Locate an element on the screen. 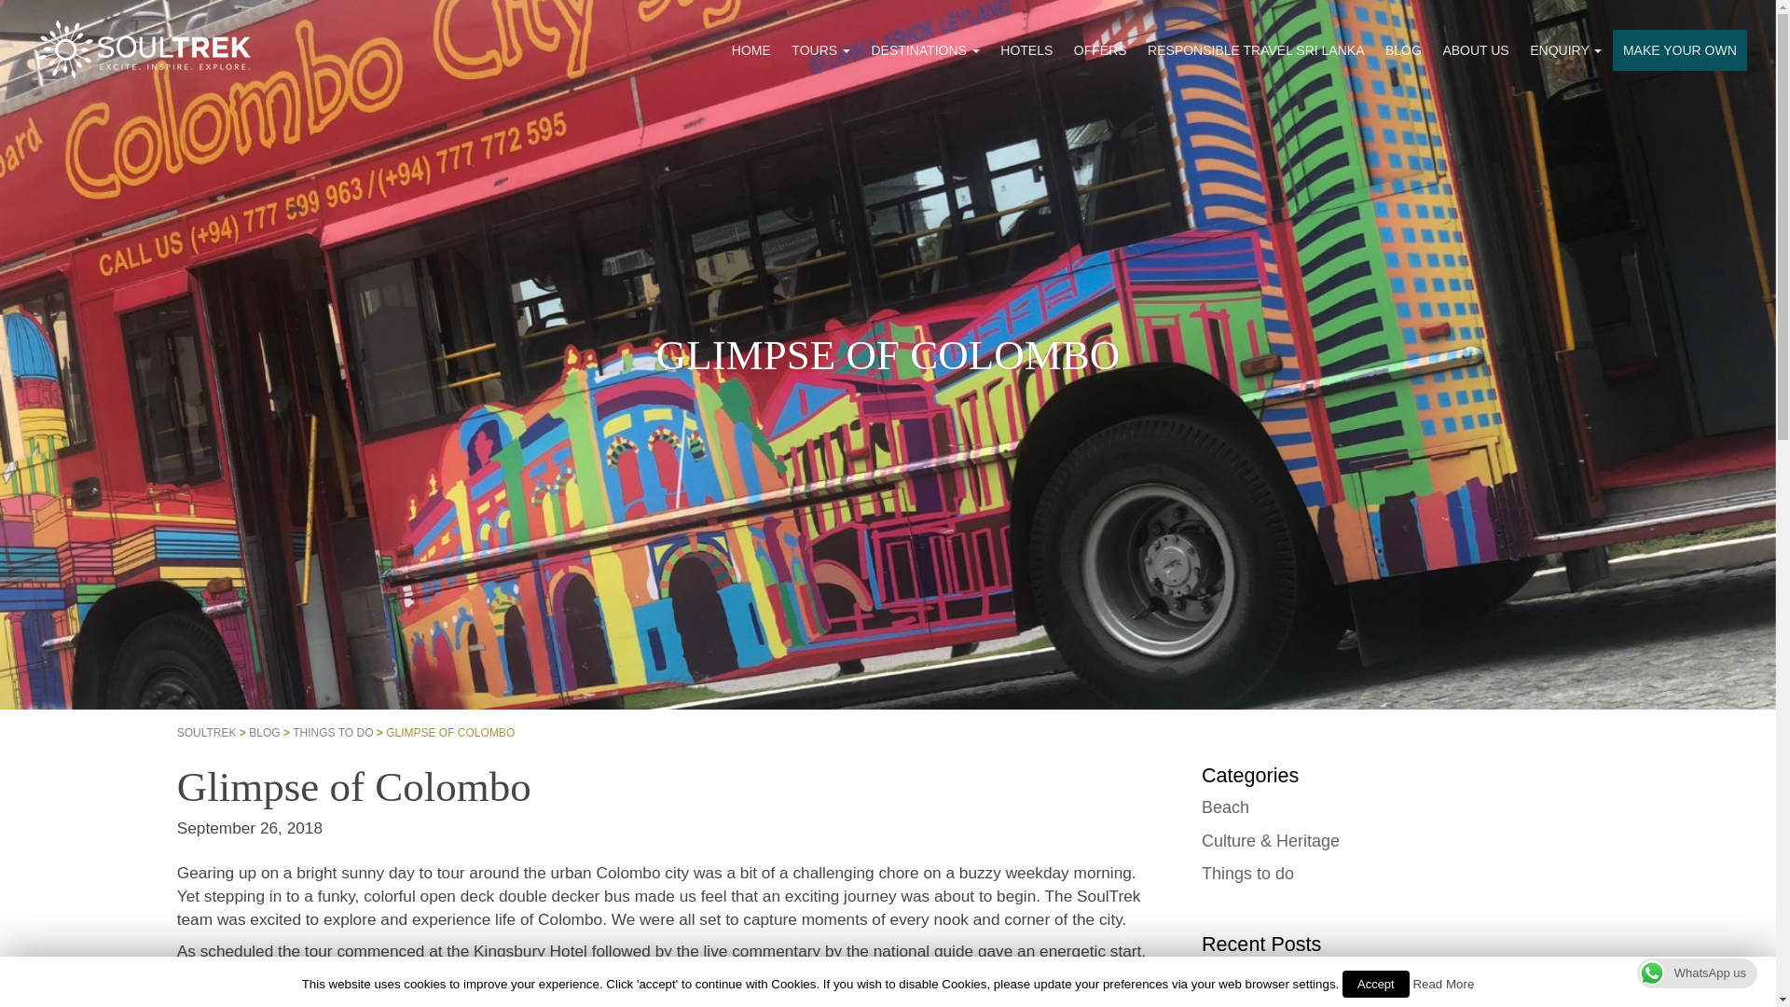 The width and height of the screenshot is (1790, 1007). RESPONSIBLE TRAVEL SRI LANKA is located at coordinates (1255, 50).